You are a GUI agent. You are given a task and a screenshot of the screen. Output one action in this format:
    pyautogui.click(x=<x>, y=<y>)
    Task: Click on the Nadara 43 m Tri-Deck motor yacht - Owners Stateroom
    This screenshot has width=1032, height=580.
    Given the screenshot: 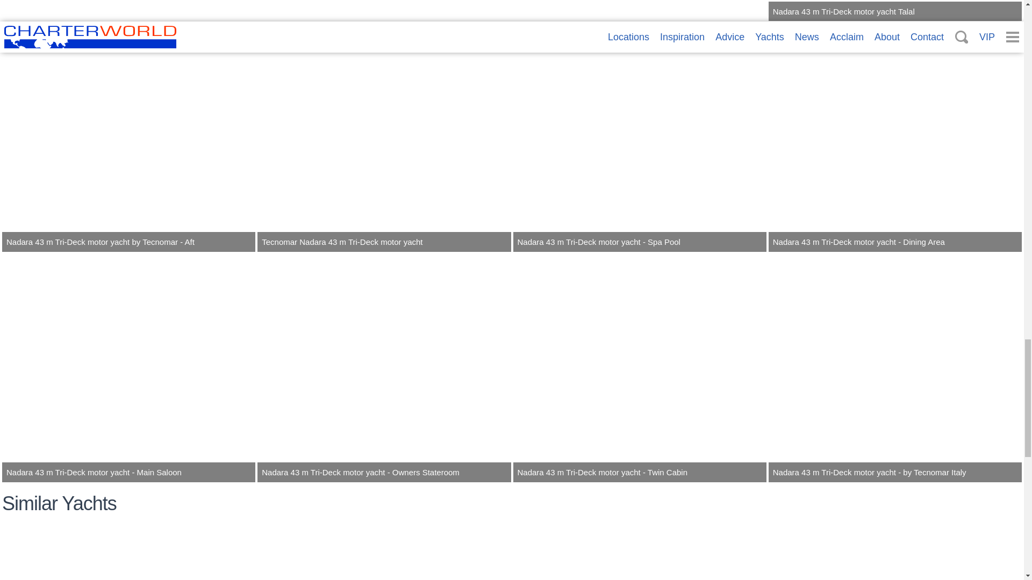 What is the action you would take?
    pyautogui.click(x=384, y=367)
    